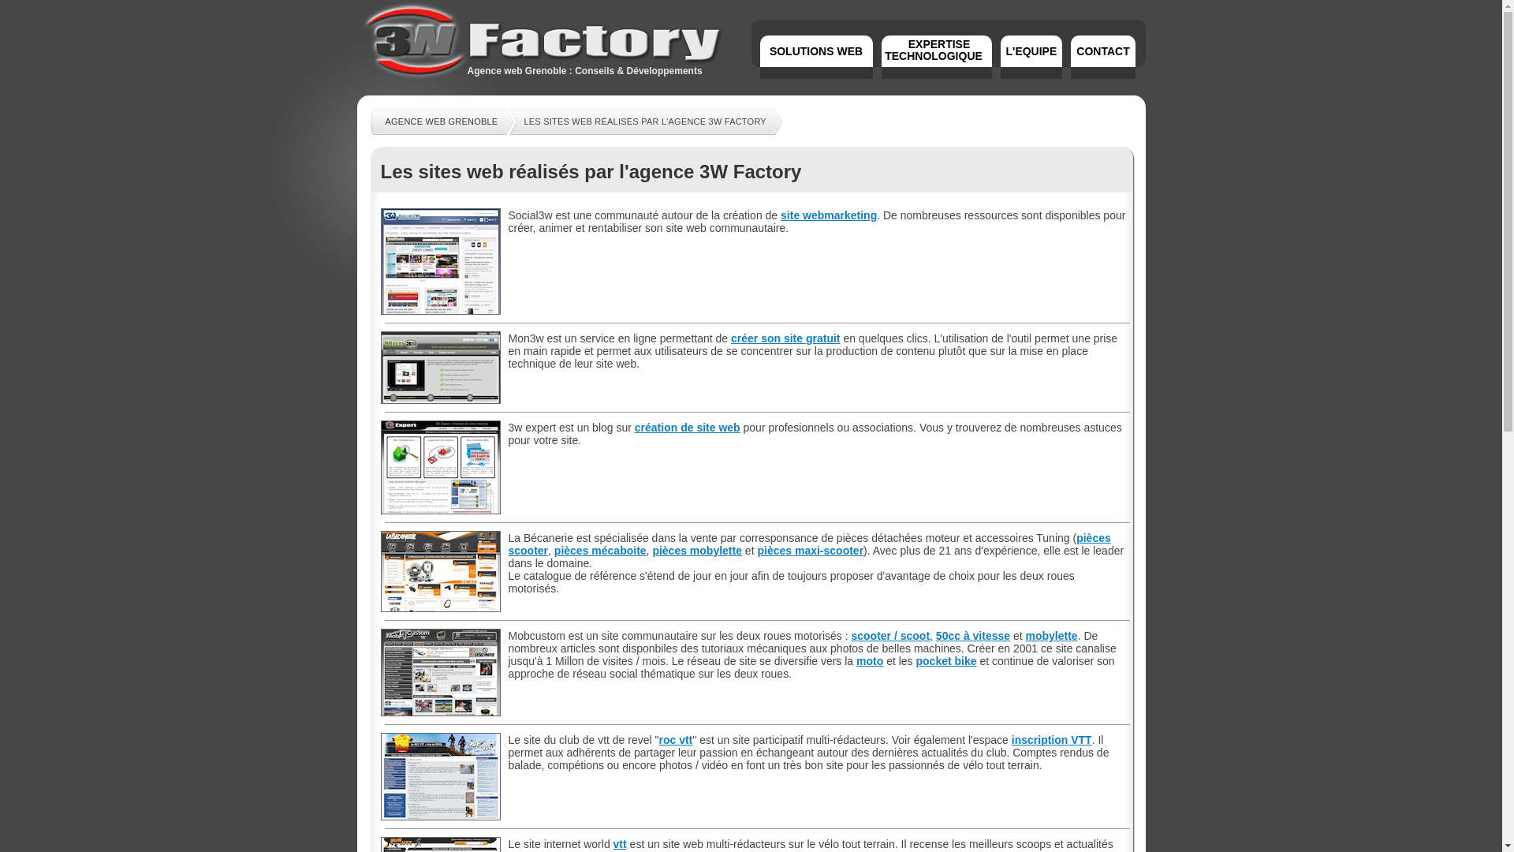  I want to click on site webmarketing, so click(829, 215).